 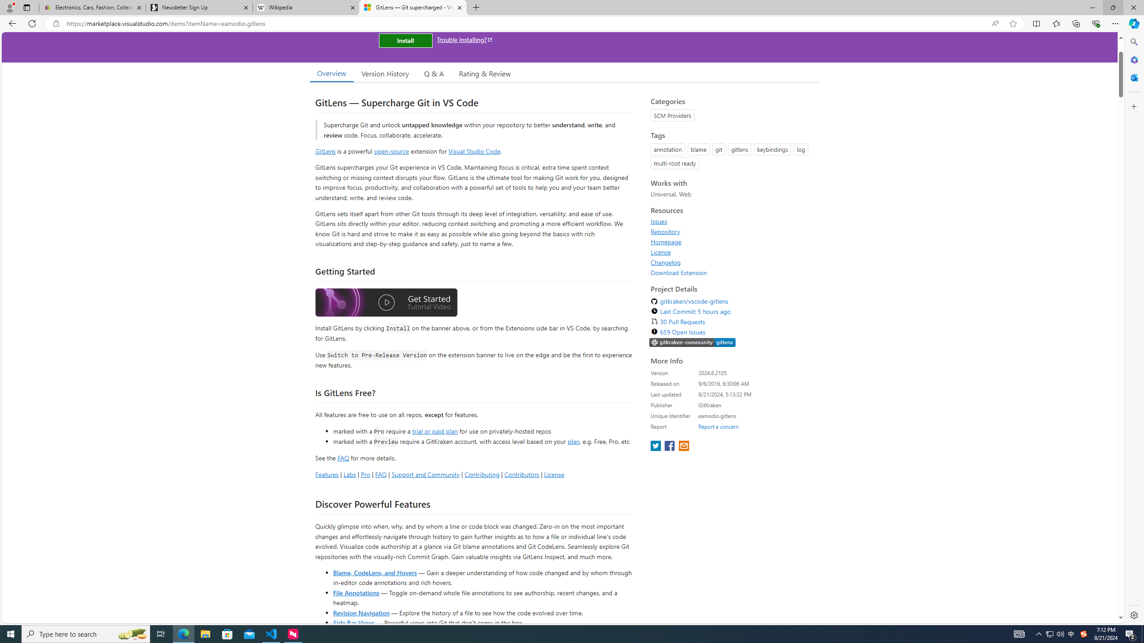 I want to click on Download Extension, so click(x=732, y=272).